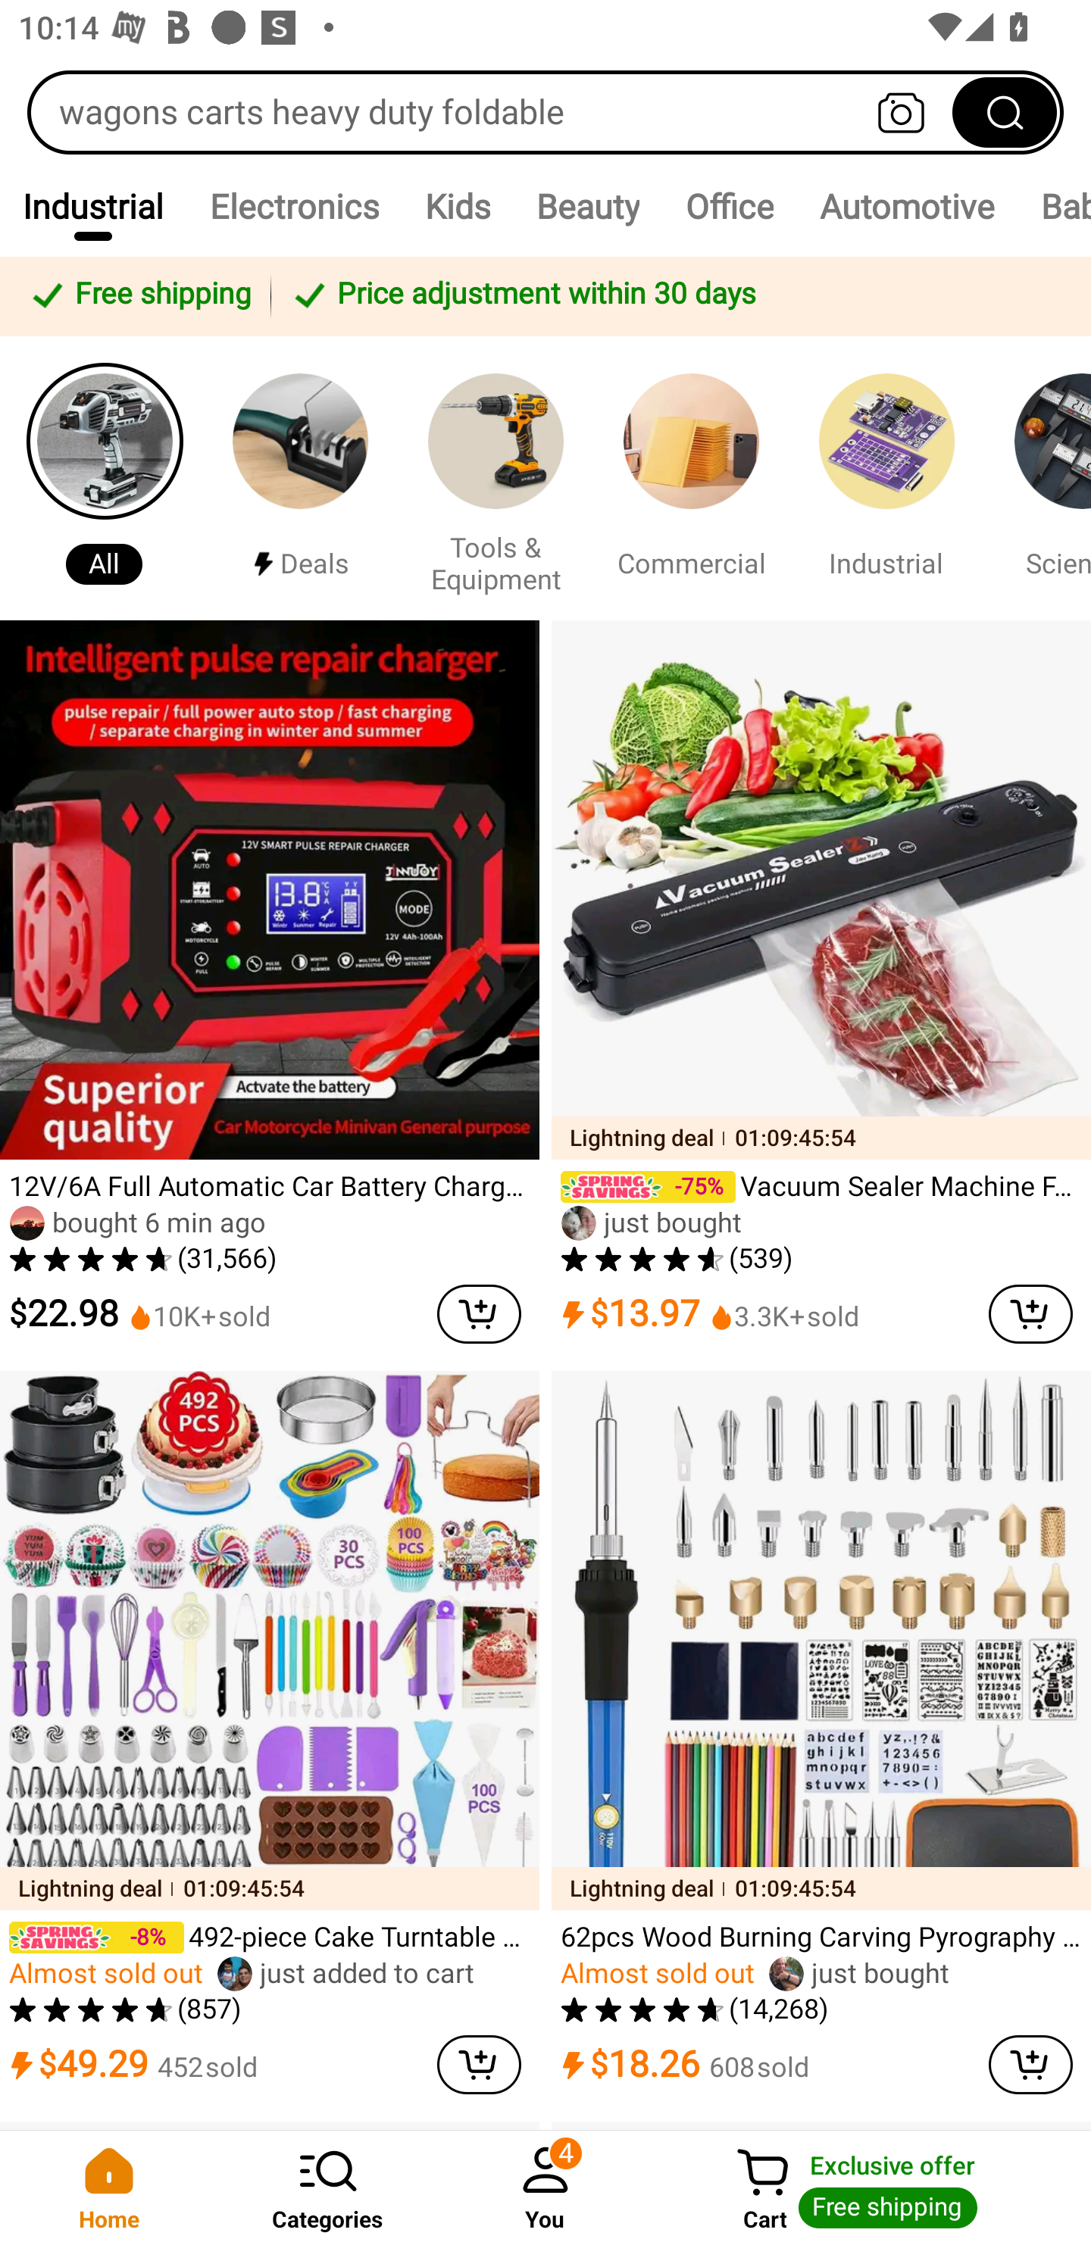  Describe the element at coordinates (886, 477) in the screenshot. I see `Industrial` at that location.